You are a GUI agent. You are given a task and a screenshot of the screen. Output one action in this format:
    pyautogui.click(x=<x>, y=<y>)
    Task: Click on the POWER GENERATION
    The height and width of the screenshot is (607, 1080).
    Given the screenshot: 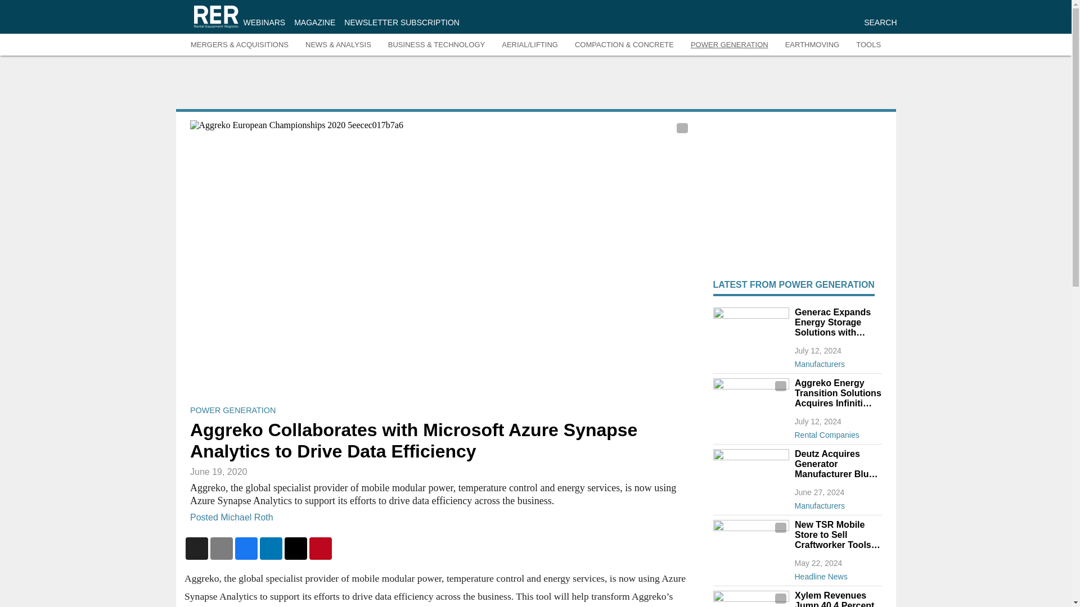 What is the action you would take?
    pyautogui.click(x=232, y=410)
    